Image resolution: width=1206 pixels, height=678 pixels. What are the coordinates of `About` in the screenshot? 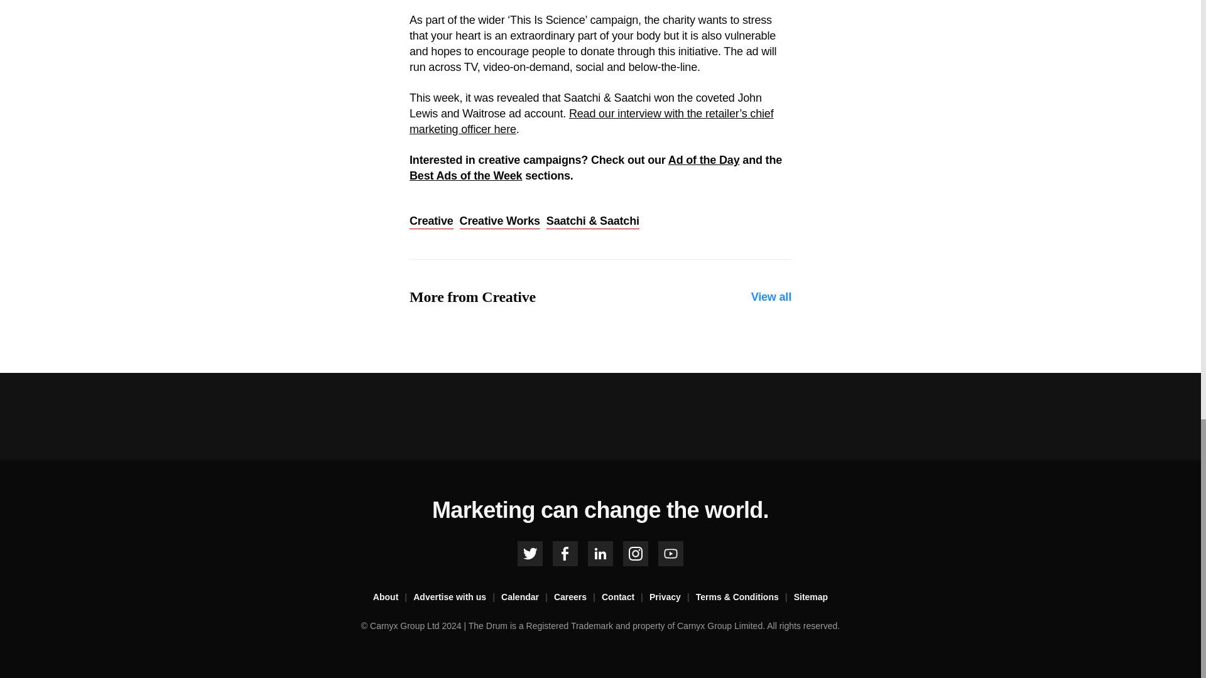 It's located at (393, 598).